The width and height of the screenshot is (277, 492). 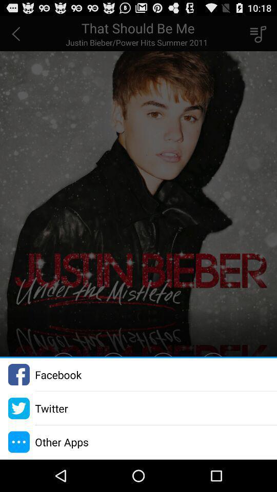 I want to click on jump until the facebook icon, so click(x=58, y=374).